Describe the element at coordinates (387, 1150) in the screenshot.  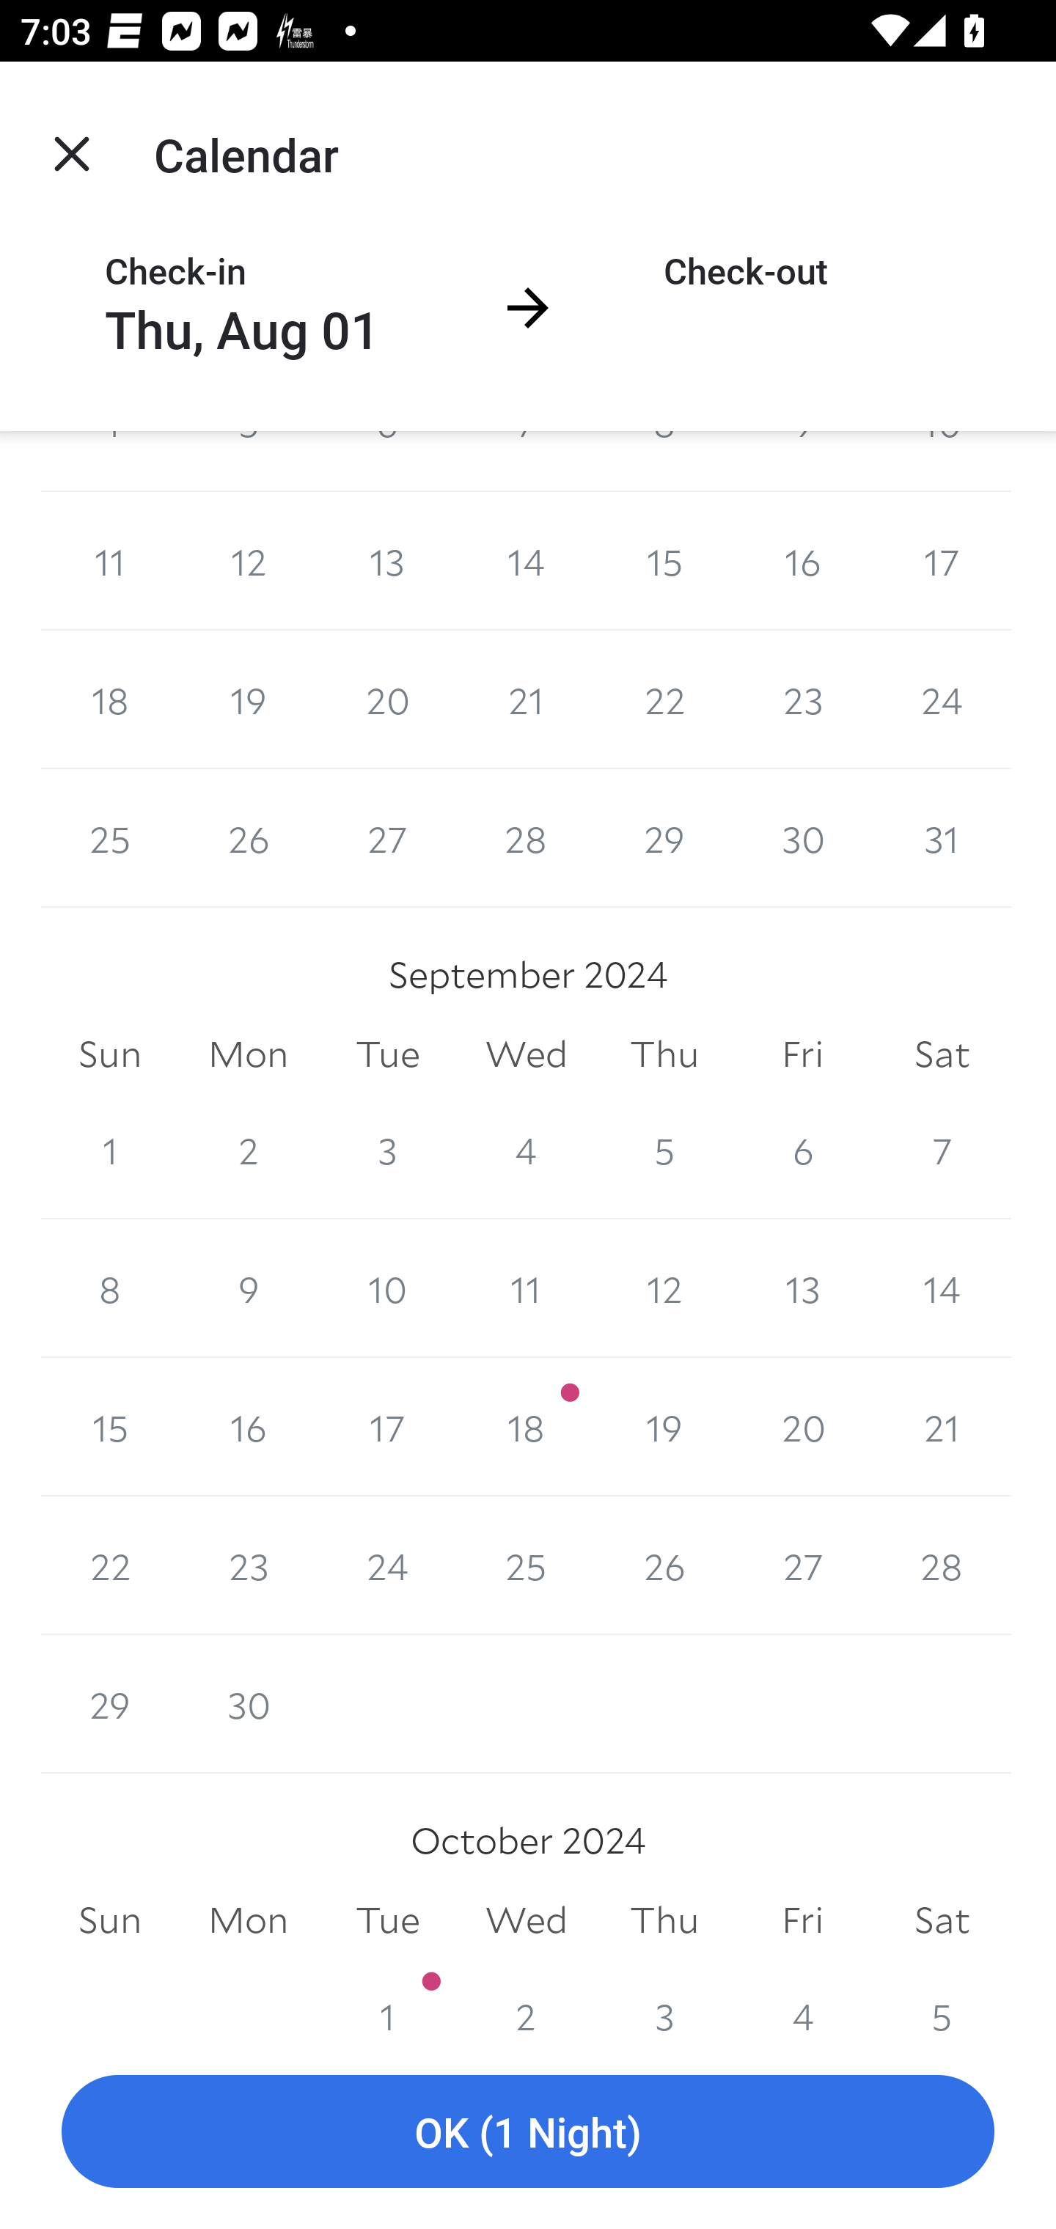
I see `3 3 September 2024` at that location.